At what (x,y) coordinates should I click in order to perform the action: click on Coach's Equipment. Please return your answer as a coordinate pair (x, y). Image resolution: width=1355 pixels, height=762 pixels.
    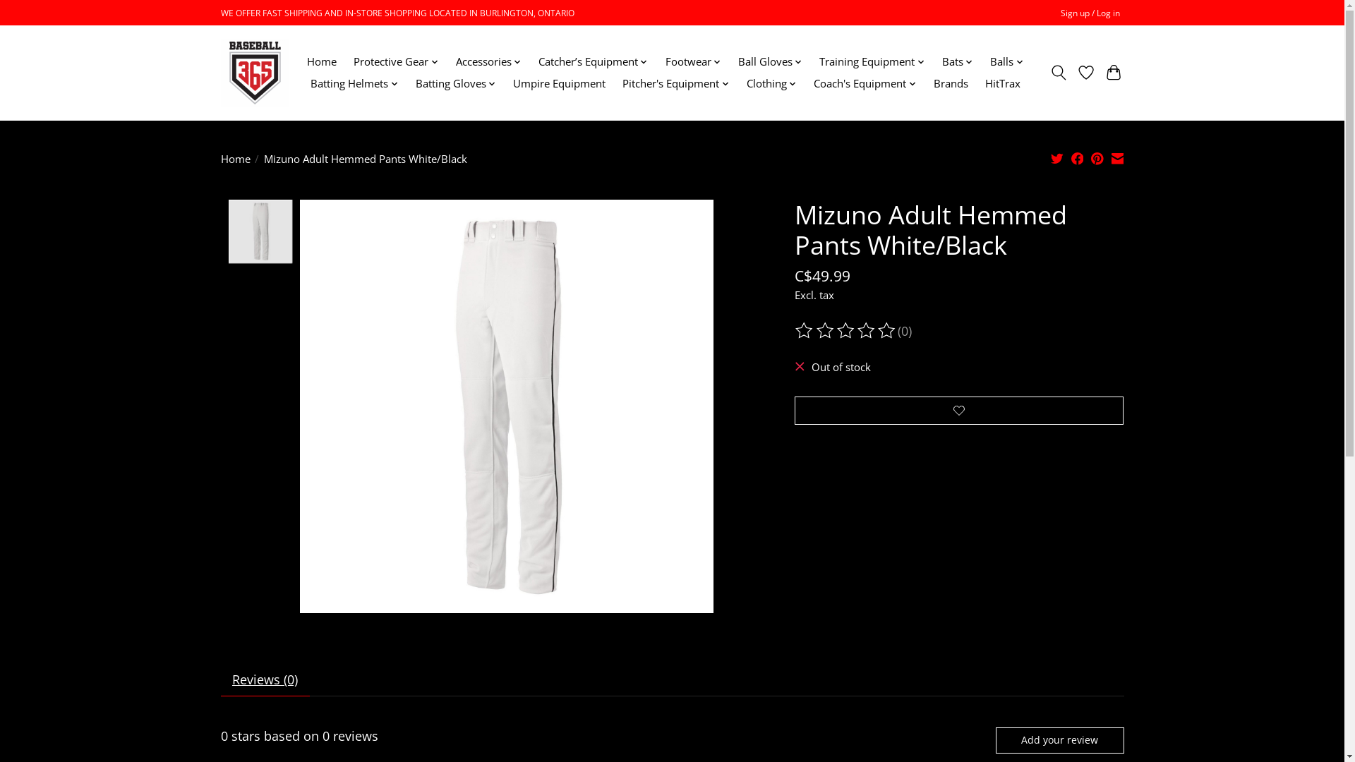
    Looking at the image, I should click on (865, 83).